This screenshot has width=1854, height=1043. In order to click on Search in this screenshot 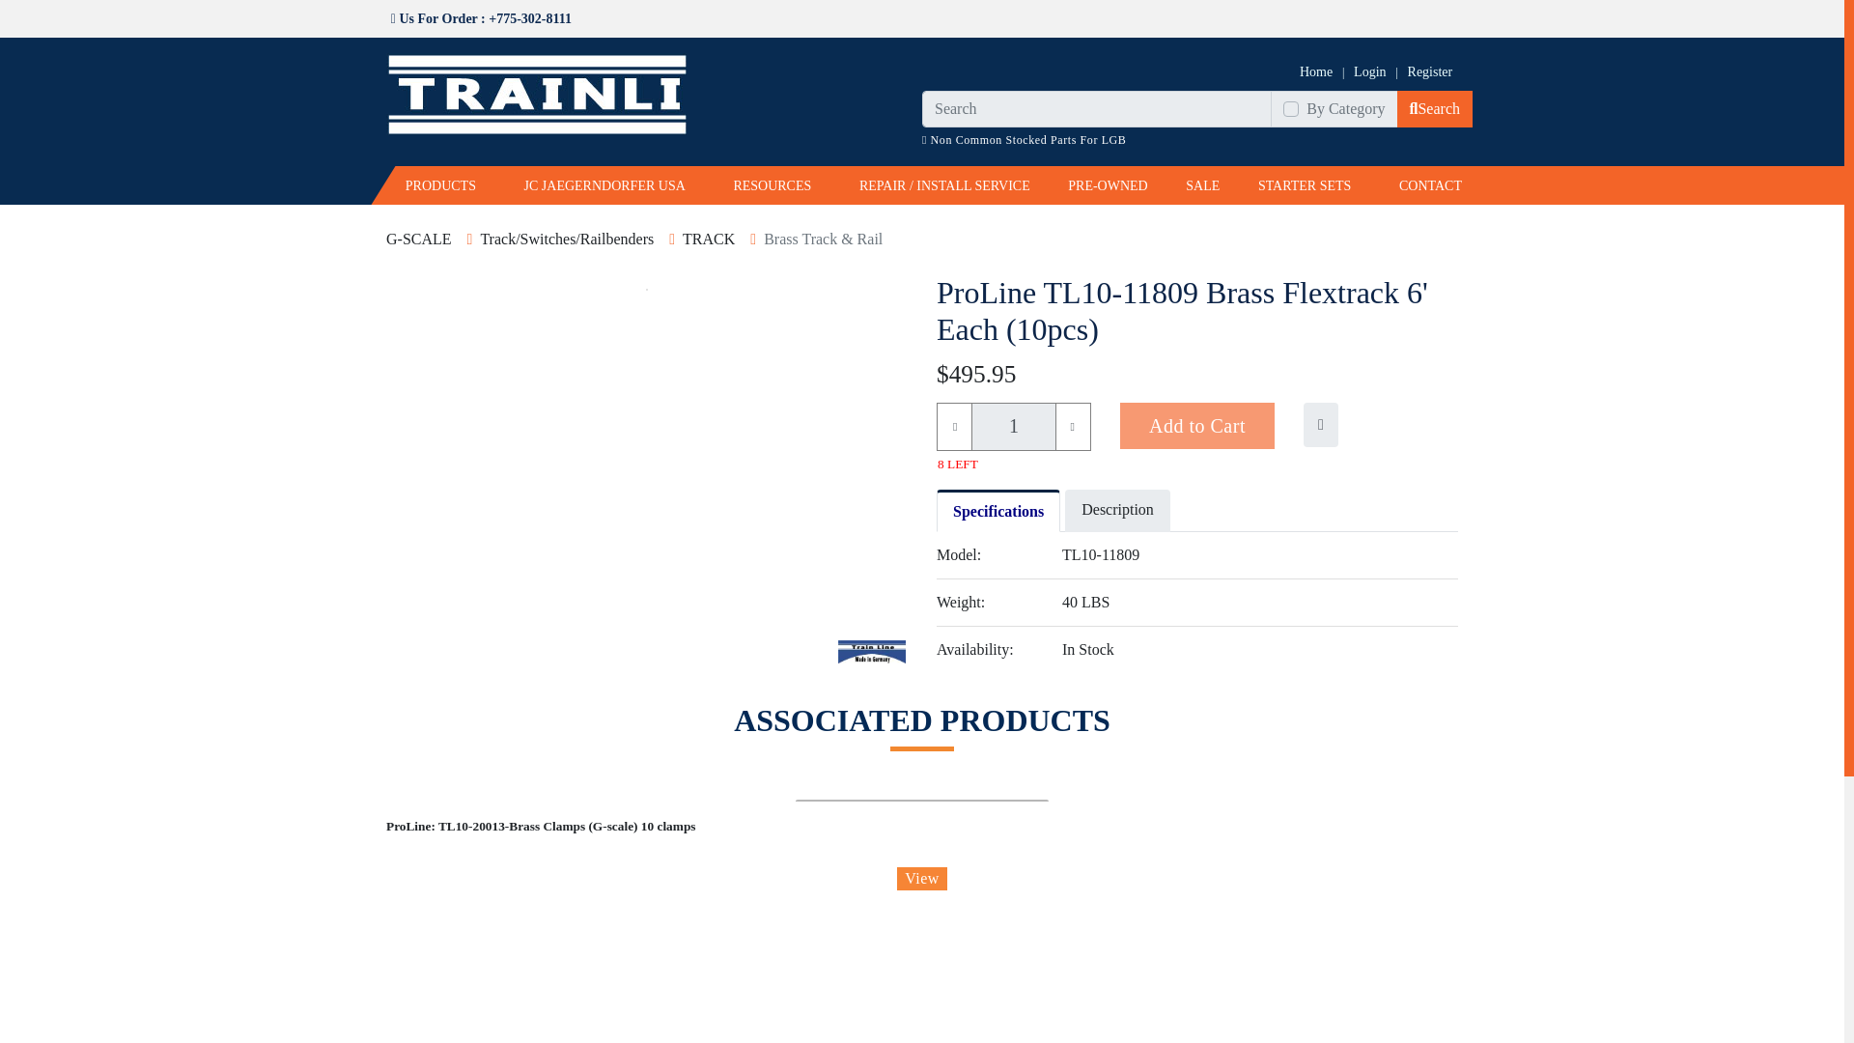, I will do `click(1435, 108)`.